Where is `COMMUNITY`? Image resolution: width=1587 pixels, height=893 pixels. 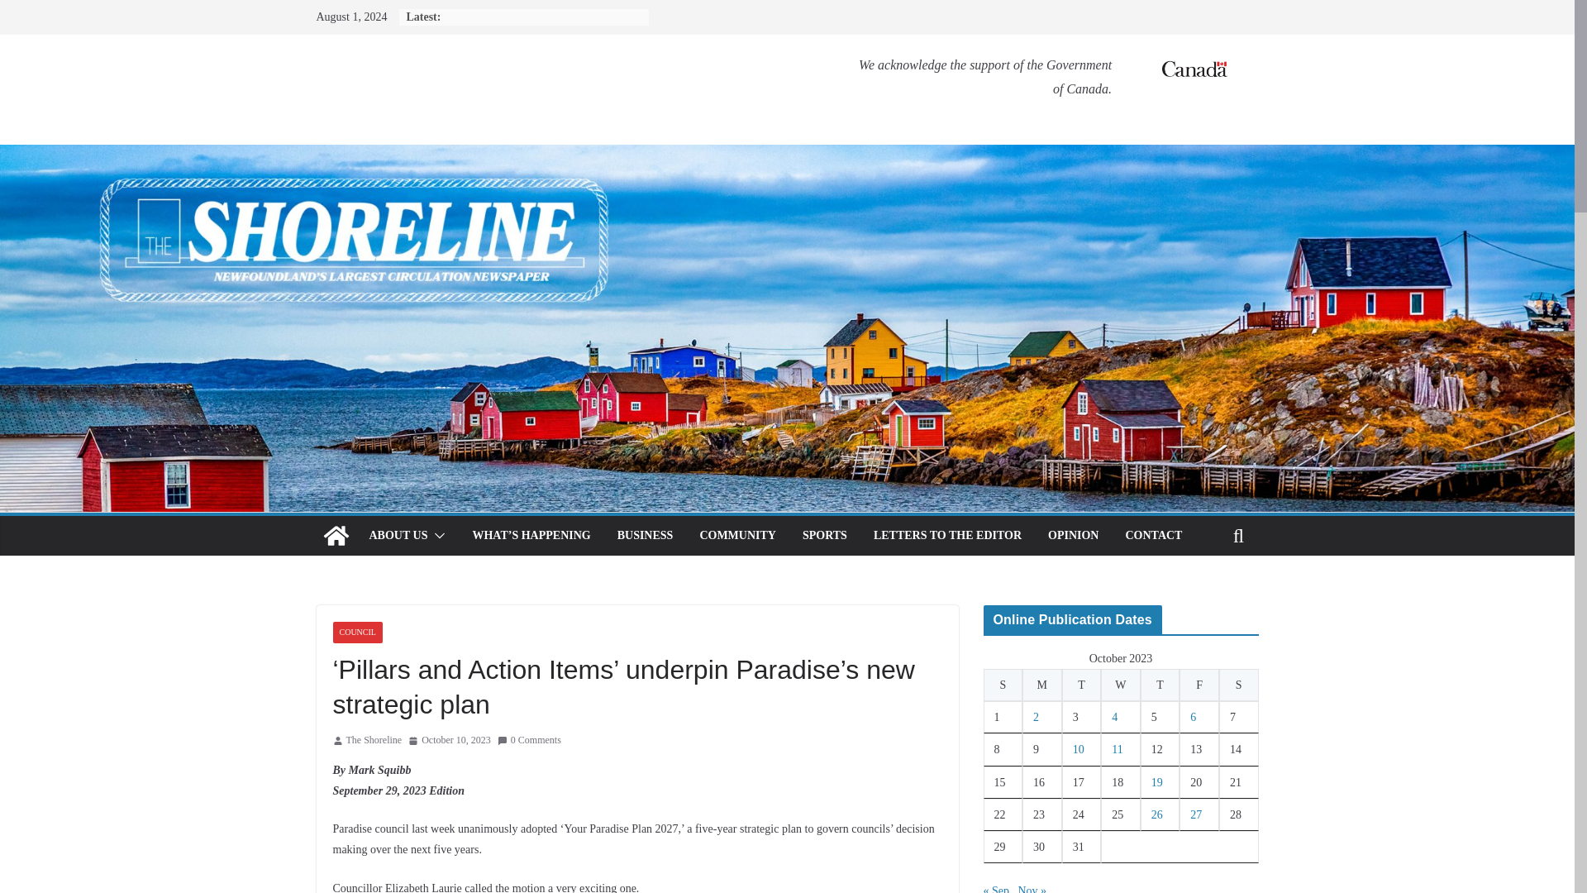
COMMUNITY is located at coordinates (737, 536).